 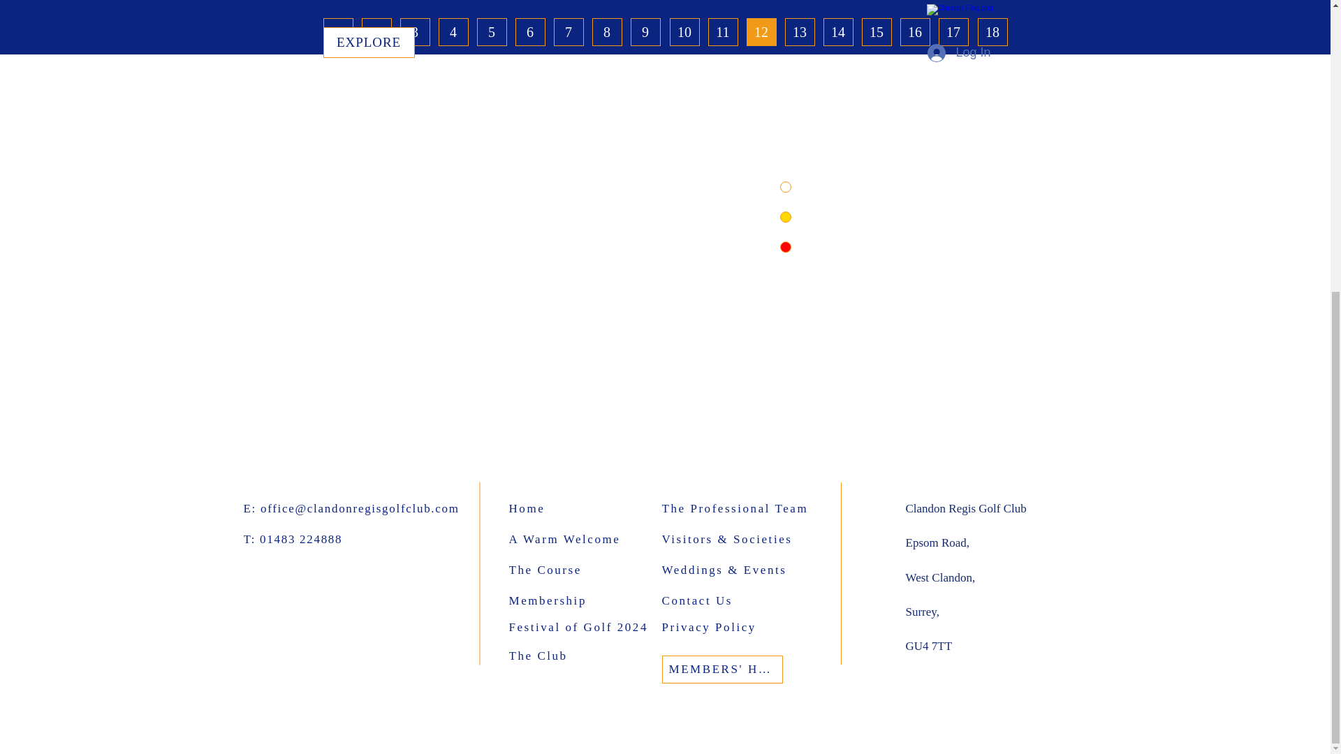 I want to click on 2, so click(x=376, y=31).